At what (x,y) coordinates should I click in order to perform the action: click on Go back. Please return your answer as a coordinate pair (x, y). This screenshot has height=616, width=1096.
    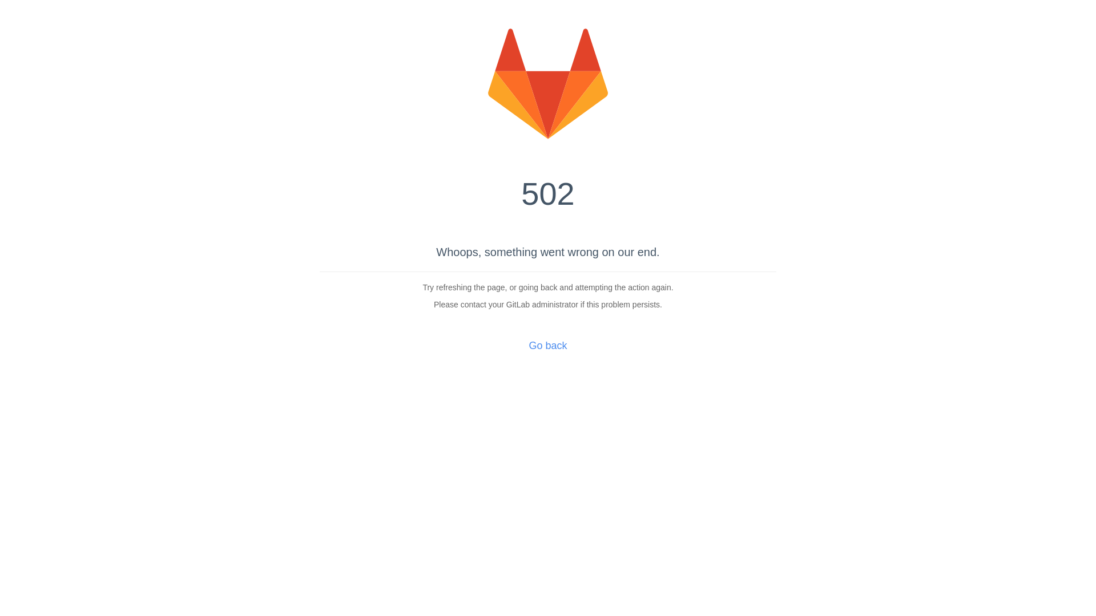
    Looking at the image, I should click on (548, 346).